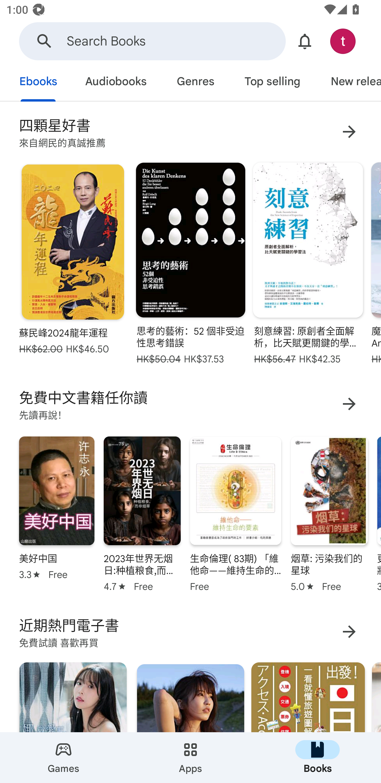  Describe the element at coordinates (57, 513) in the screenshot. I see `美好中国
Star rating: 3.3
Free
` at that location.